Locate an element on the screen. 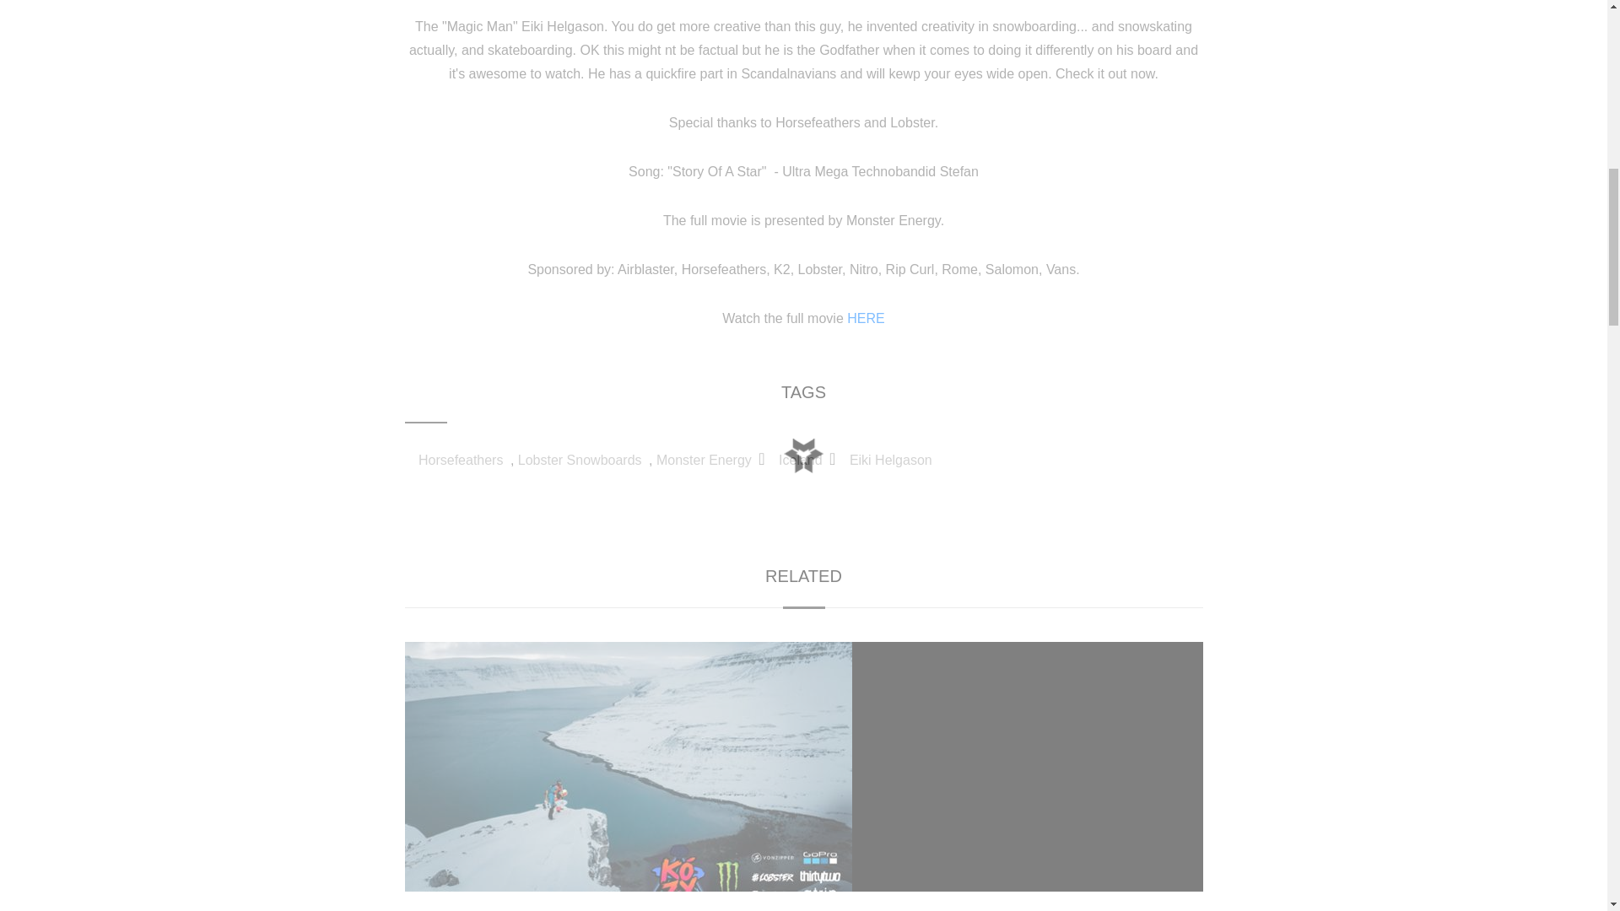 The height and width of the screenshot is (911, 1620). HERE is located at coordinates (866, 318).